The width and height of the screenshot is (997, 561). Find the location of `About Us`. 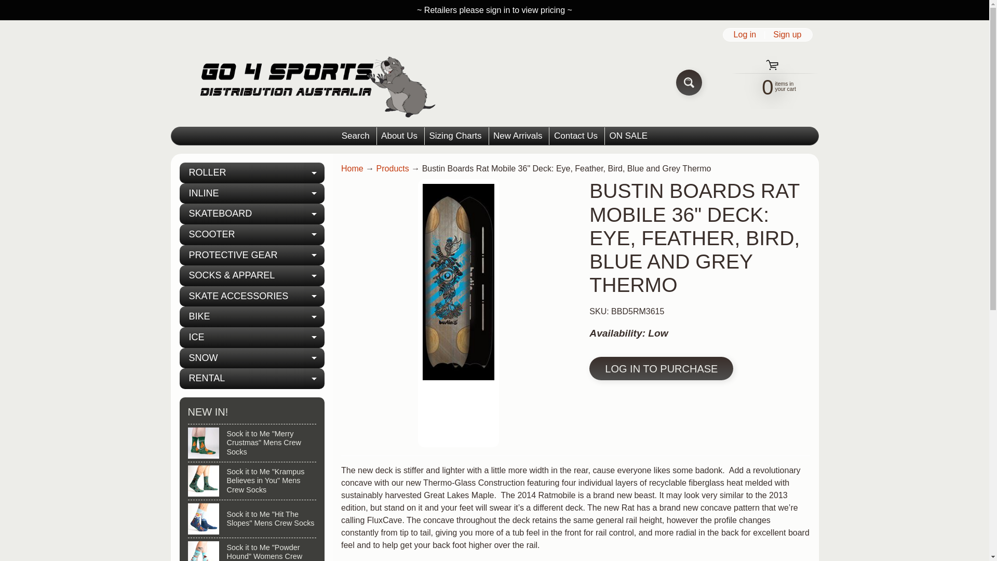

About Us is located at coordinates (575, 136).